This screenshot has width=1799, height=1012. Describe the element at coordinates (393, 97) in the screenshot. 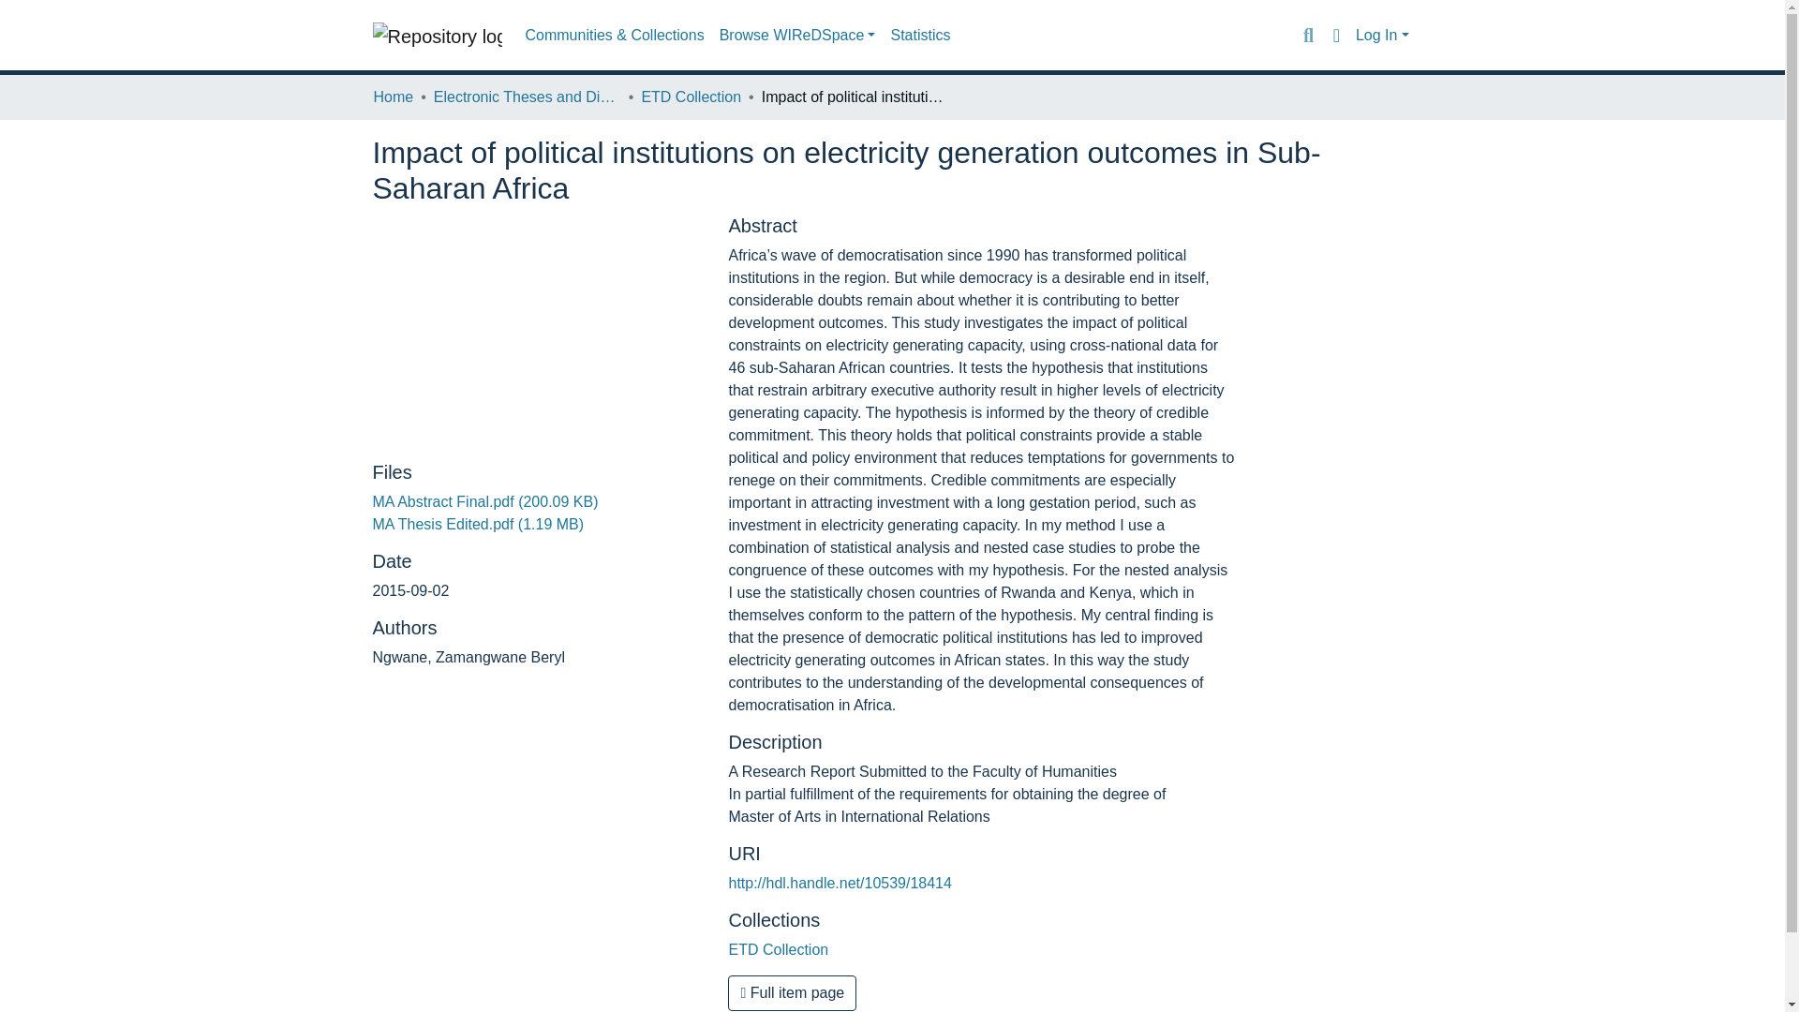

I see `Home` at that location.